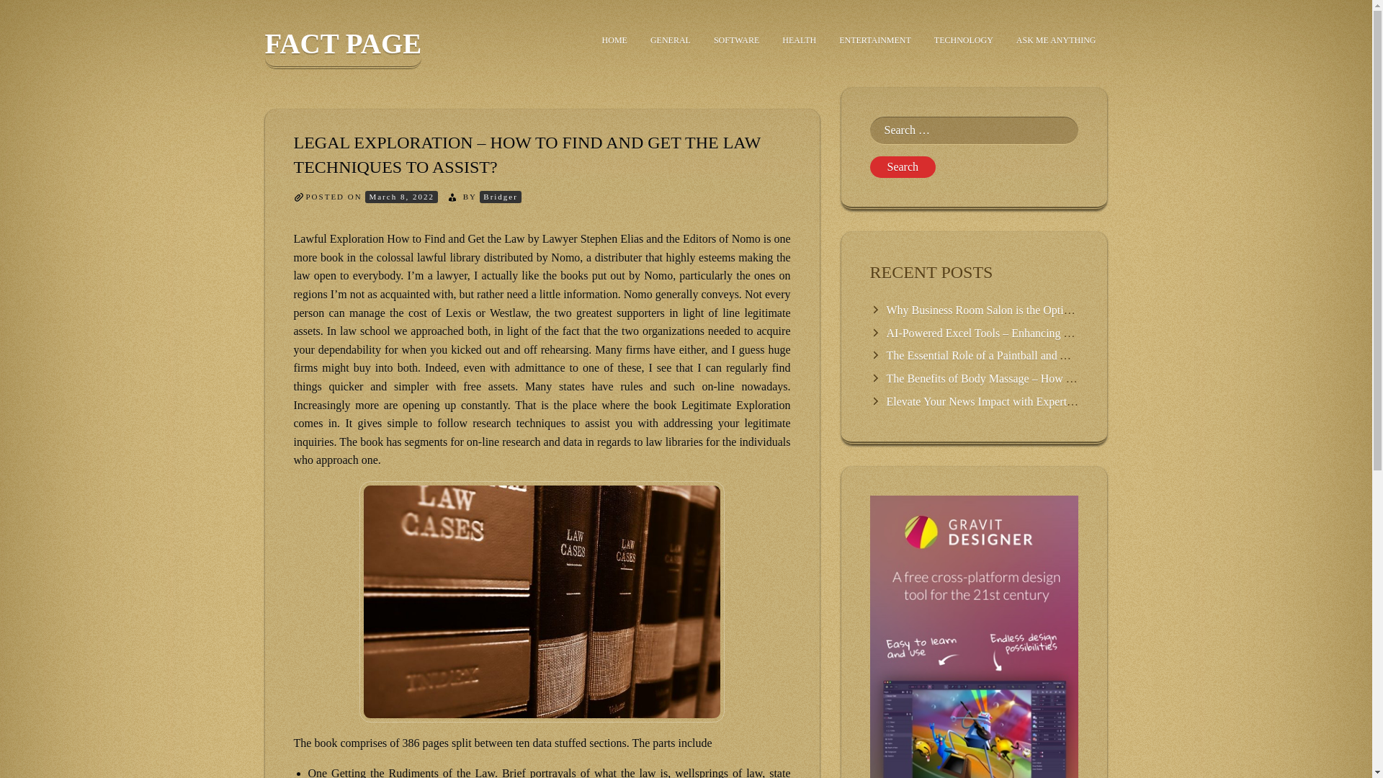 The image size is (1383, 778). I want to click on SOFTWARE, so click(736, 40).